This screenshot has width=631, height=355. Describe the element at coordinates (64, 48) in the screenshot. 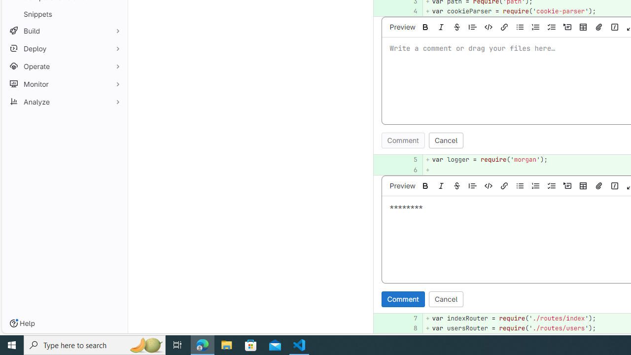

I see `Deploy` at that location.